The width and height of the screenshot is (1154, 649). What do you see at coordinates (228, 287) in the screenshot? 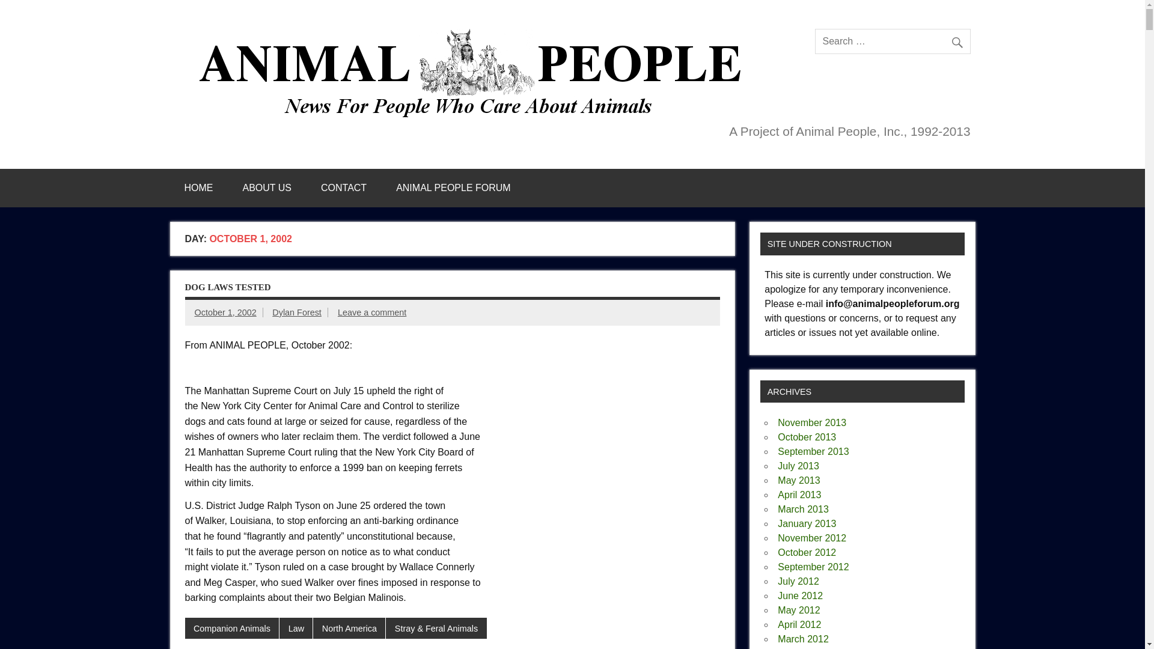
I see `DOG LAWS TESTED` at bounding box center [228, 287].